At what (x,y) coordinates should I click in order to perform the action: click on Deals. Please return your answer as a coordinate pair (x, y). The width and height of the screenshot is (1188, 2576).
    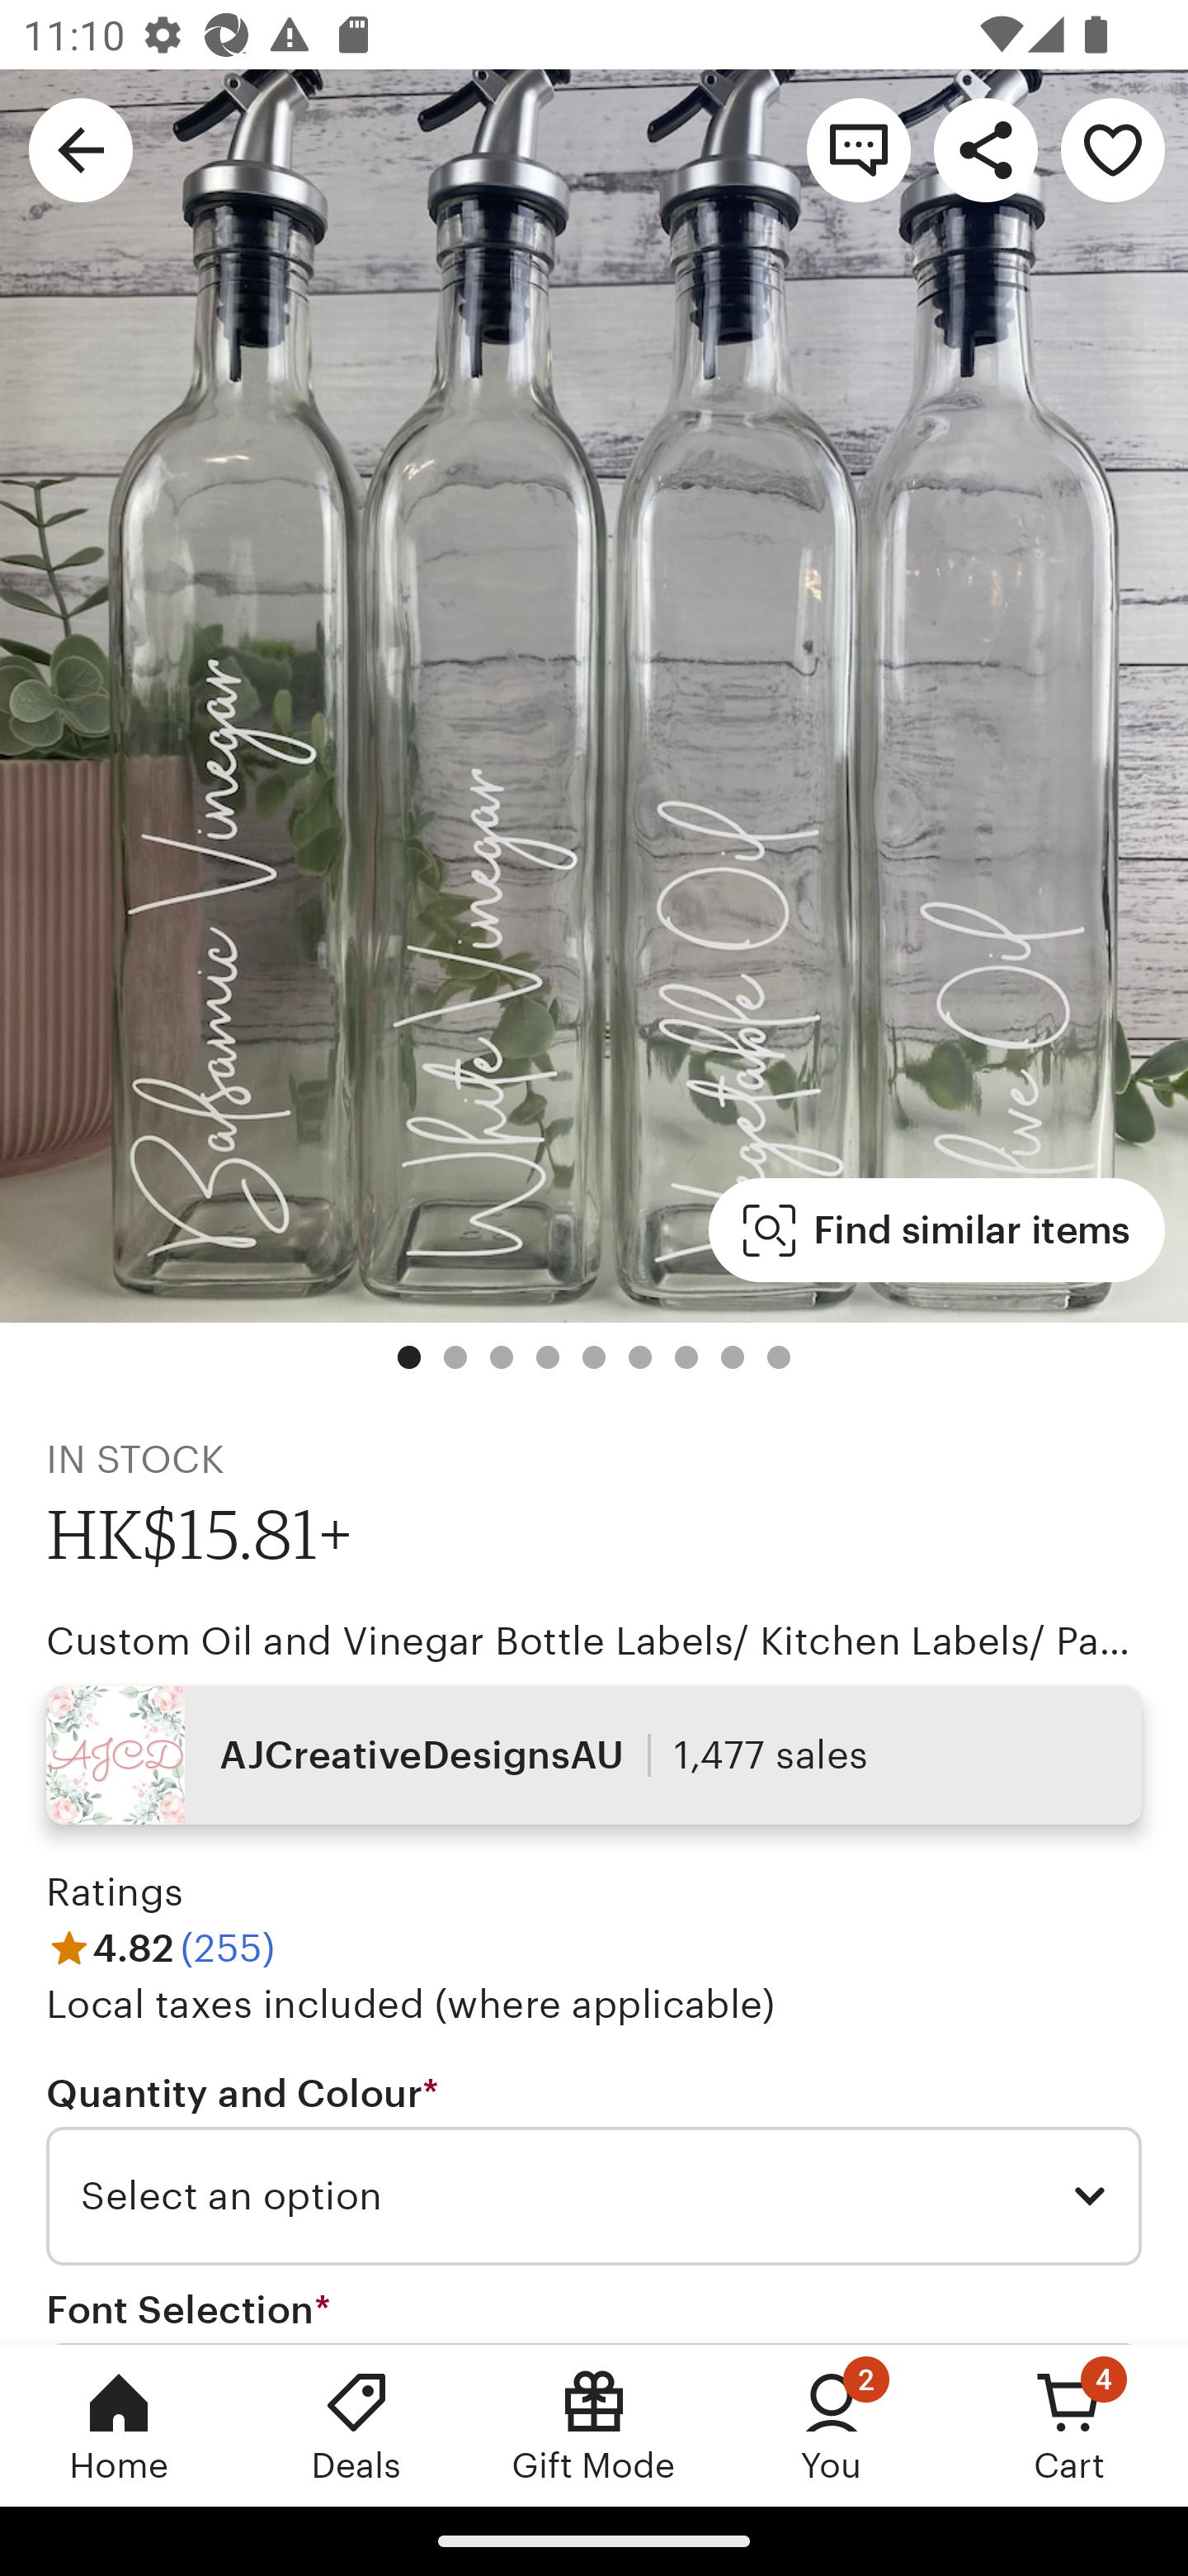
    Looking at the image, I should click on (356, 2425).